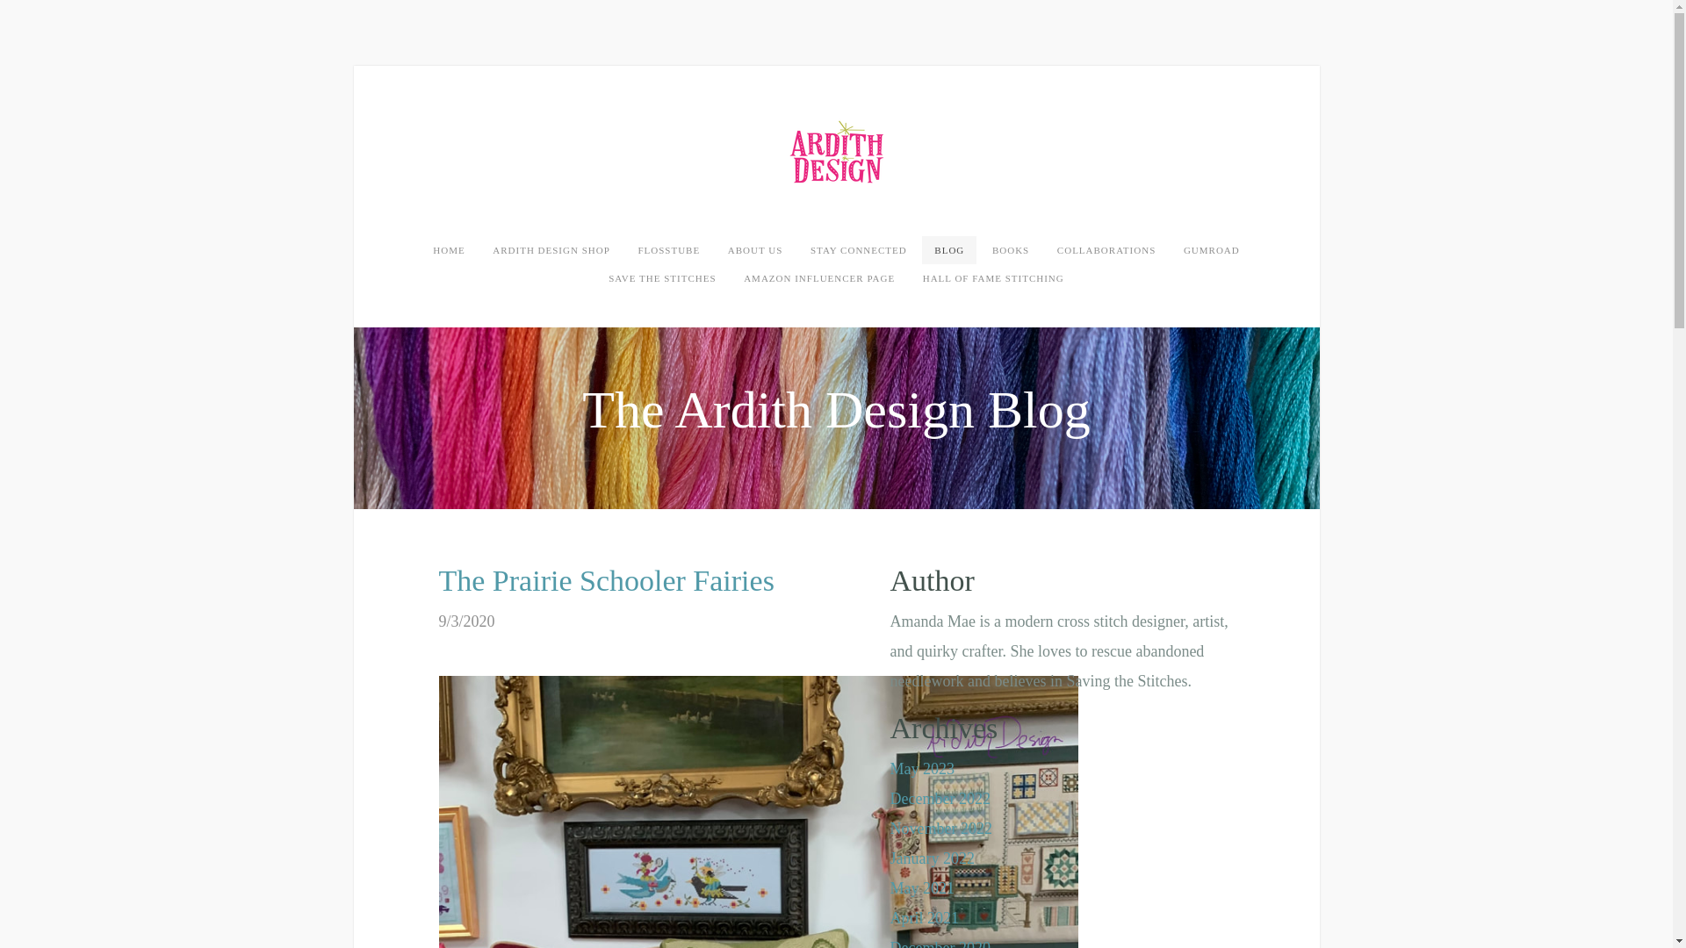  Describe the element at coordinates (1010, 249) in the screenshot. I see `BOOKS` at that location.